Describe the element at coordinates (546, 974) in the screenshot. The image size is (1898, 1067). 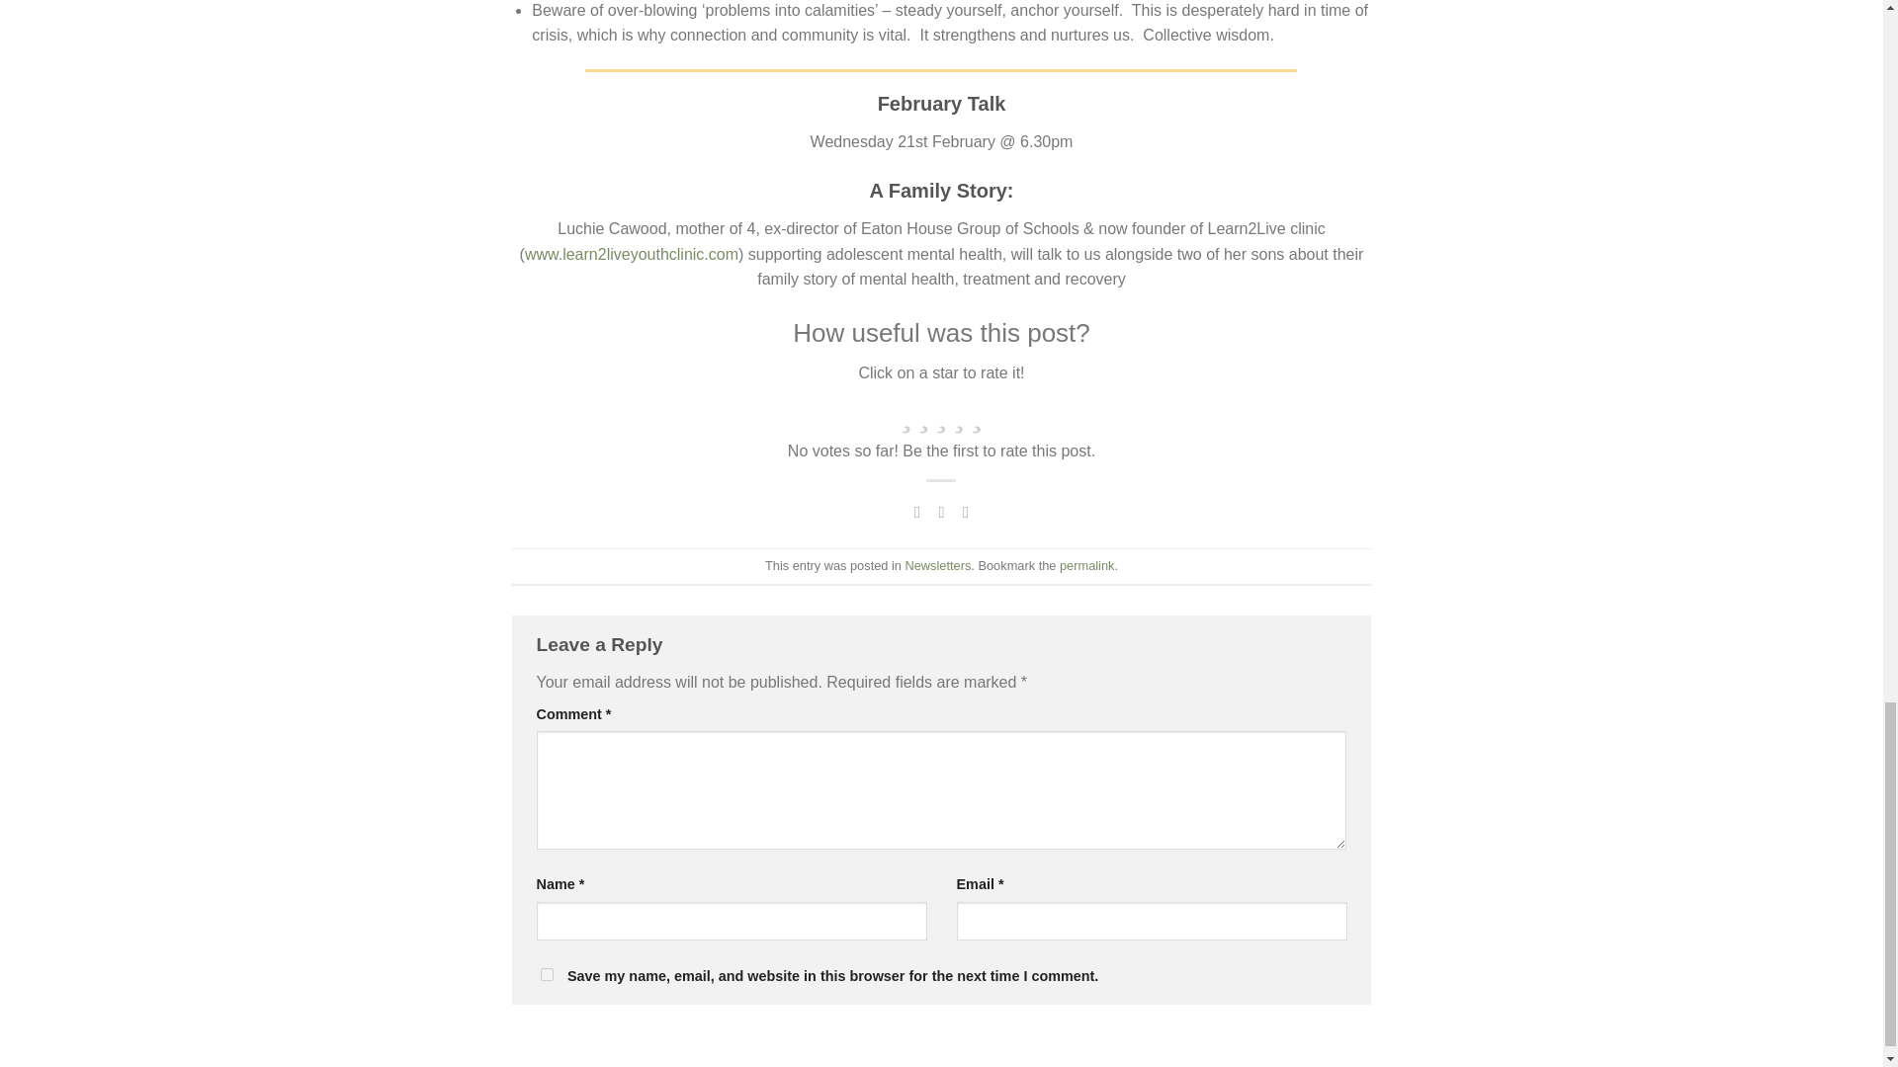
I see `yes` at that location.